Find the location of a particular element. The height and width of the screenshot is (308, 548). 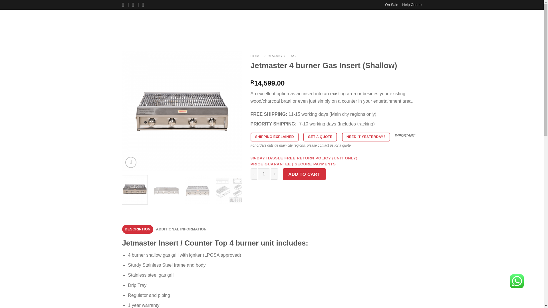

On Sale is located at coordinates (392, 5).